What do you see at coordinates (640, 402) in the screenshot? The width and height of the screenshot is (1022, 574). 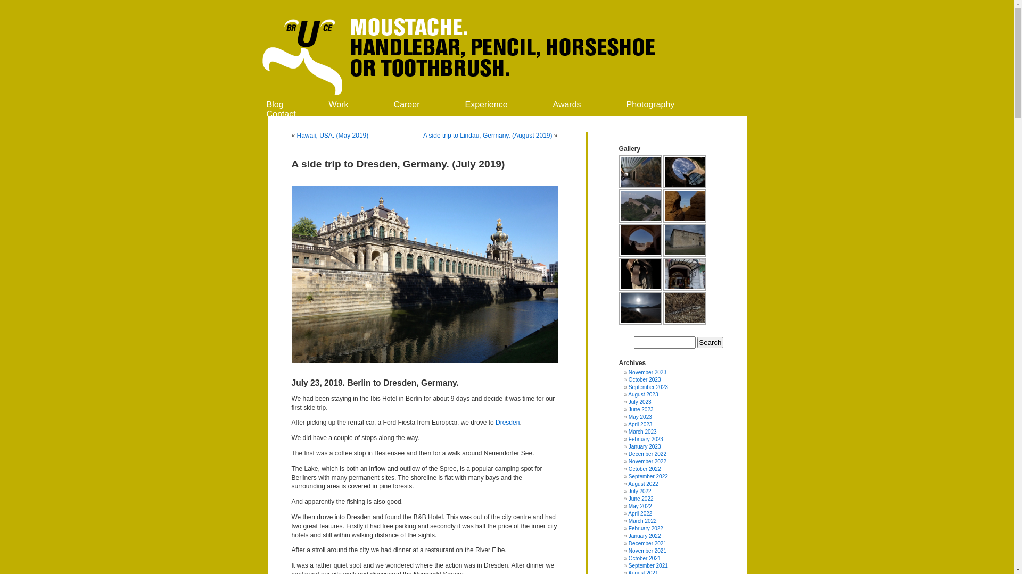 I see `July 2023` at bounding box center [640, 402].